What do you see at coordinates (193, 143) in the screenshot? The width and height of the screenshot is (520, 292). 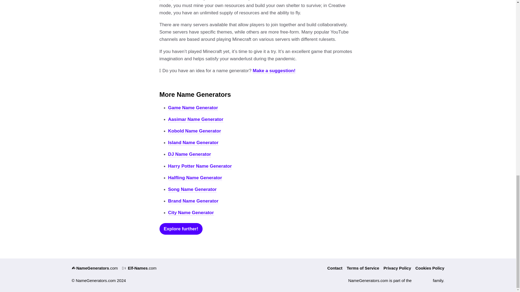 I see `Island Name Generator` at bounding box center [193, 143].